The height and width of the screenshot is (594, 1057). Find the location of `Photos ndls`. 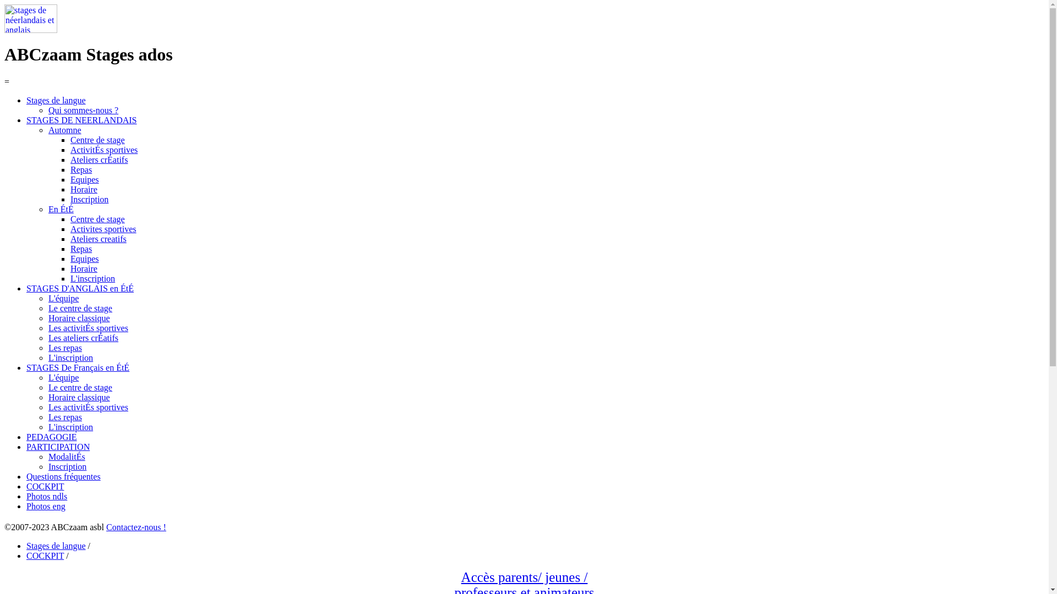

Photos ndls is located at coordinates (47, 496).